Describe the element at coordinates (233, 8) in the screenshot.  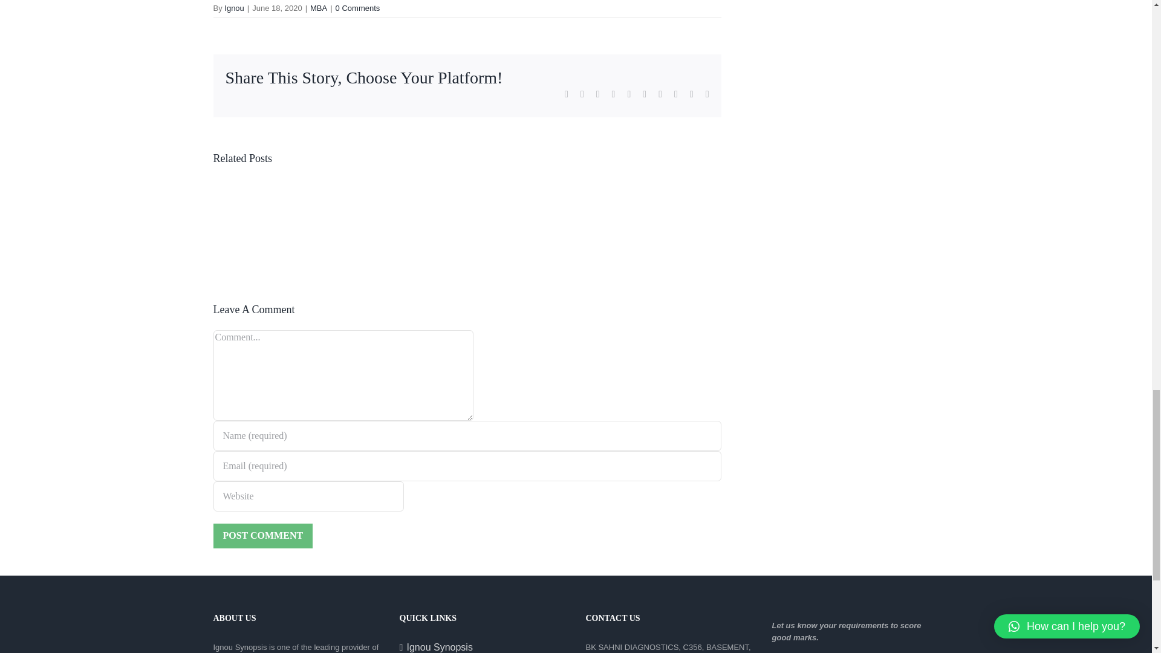
I see `Posts by Ignou` at that location.